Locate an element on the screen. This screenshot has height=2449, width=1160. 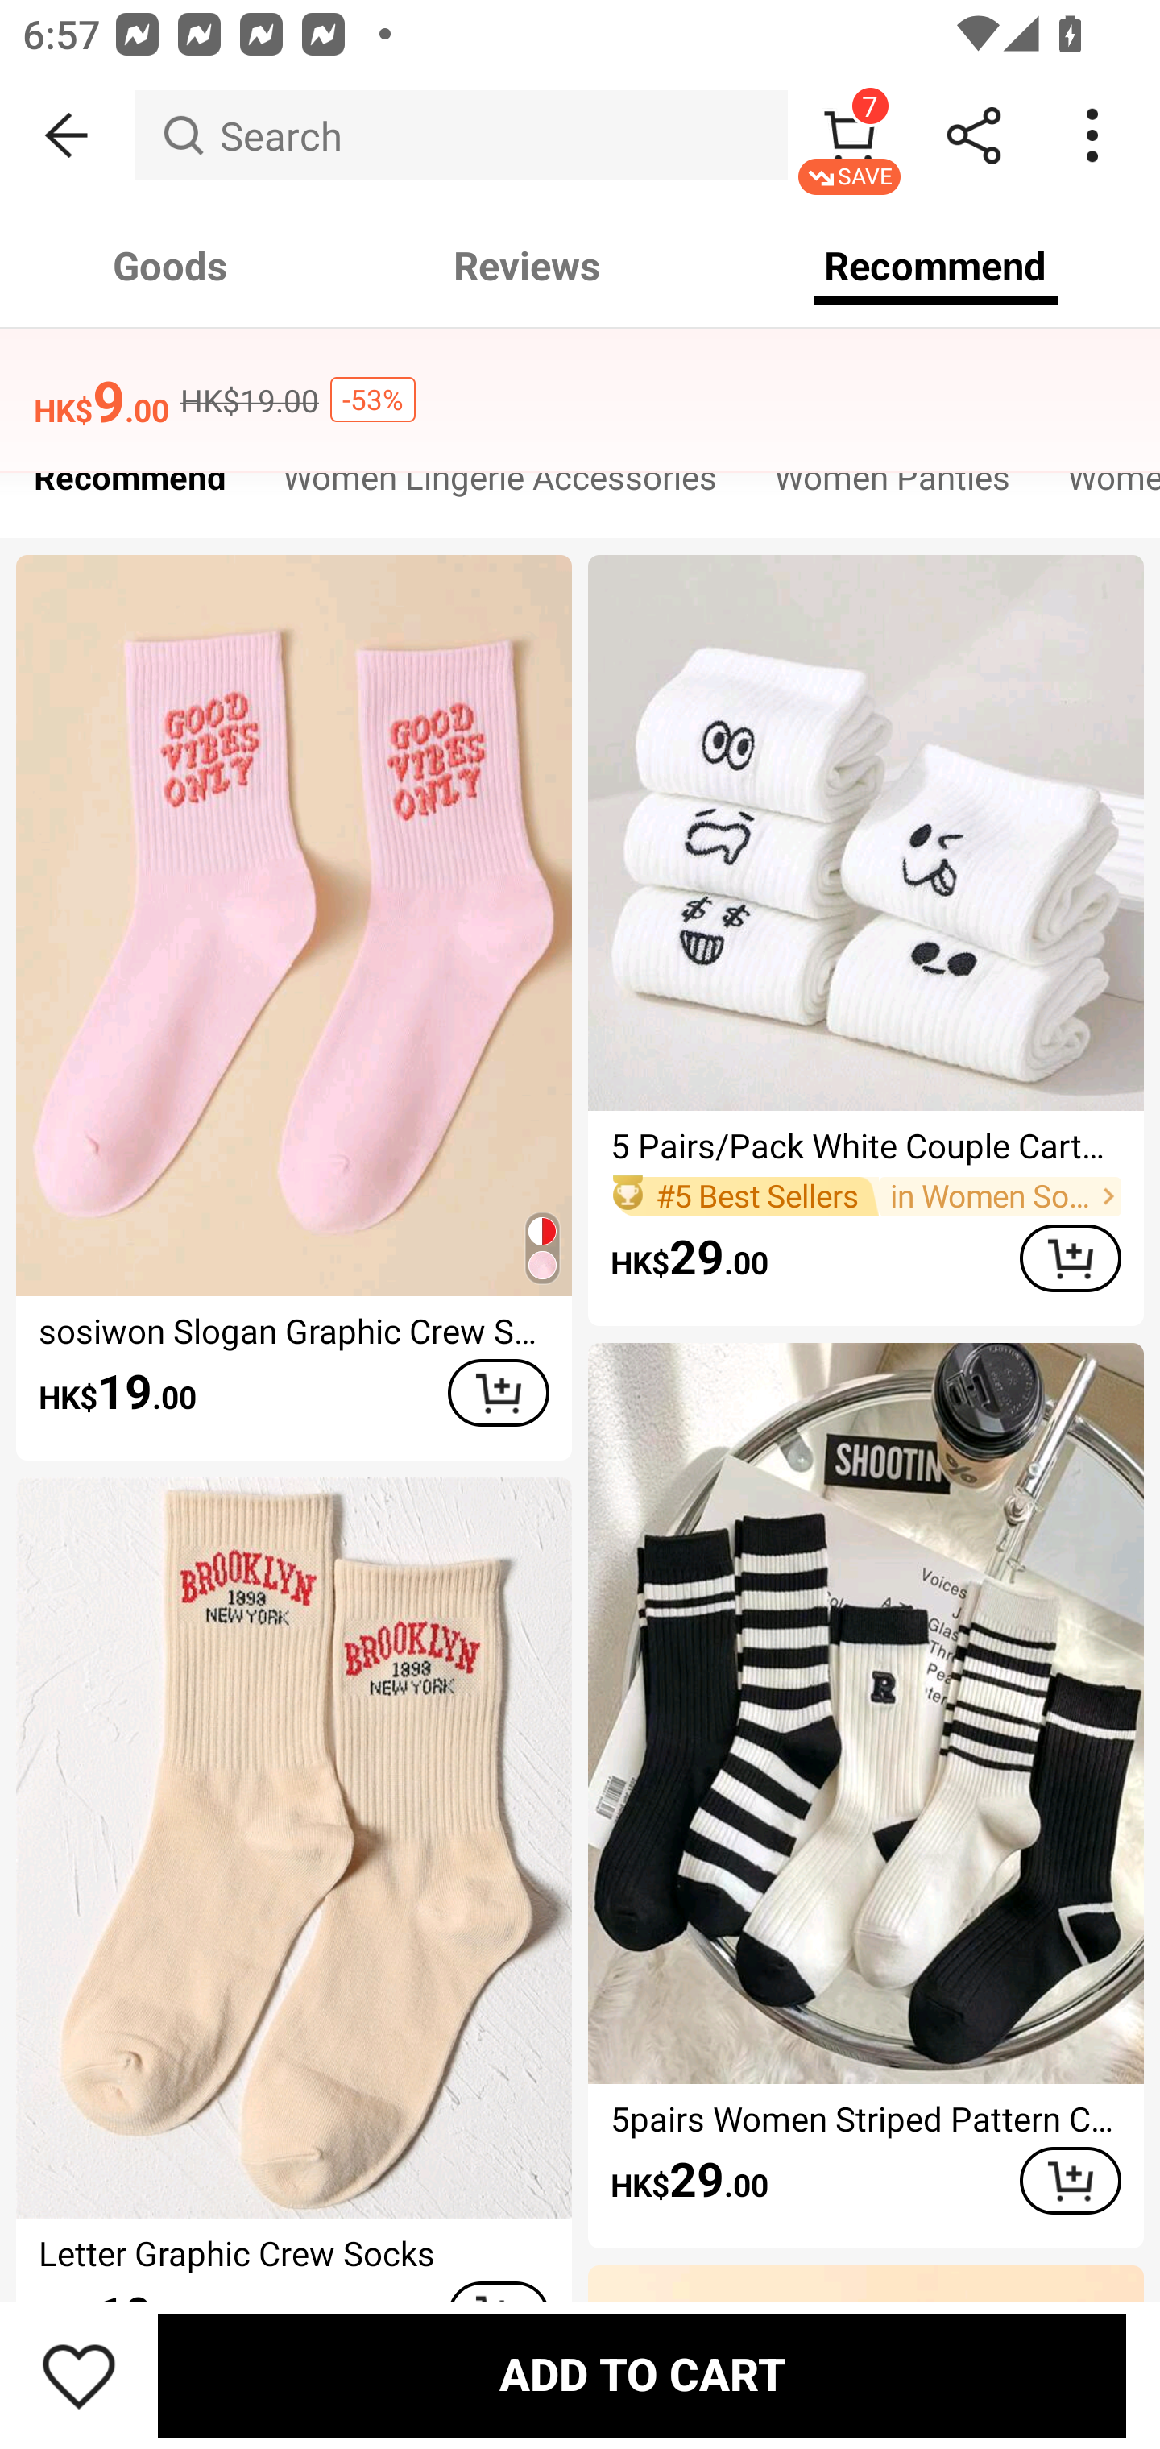
Reviews is located at coordinates (527, 266).